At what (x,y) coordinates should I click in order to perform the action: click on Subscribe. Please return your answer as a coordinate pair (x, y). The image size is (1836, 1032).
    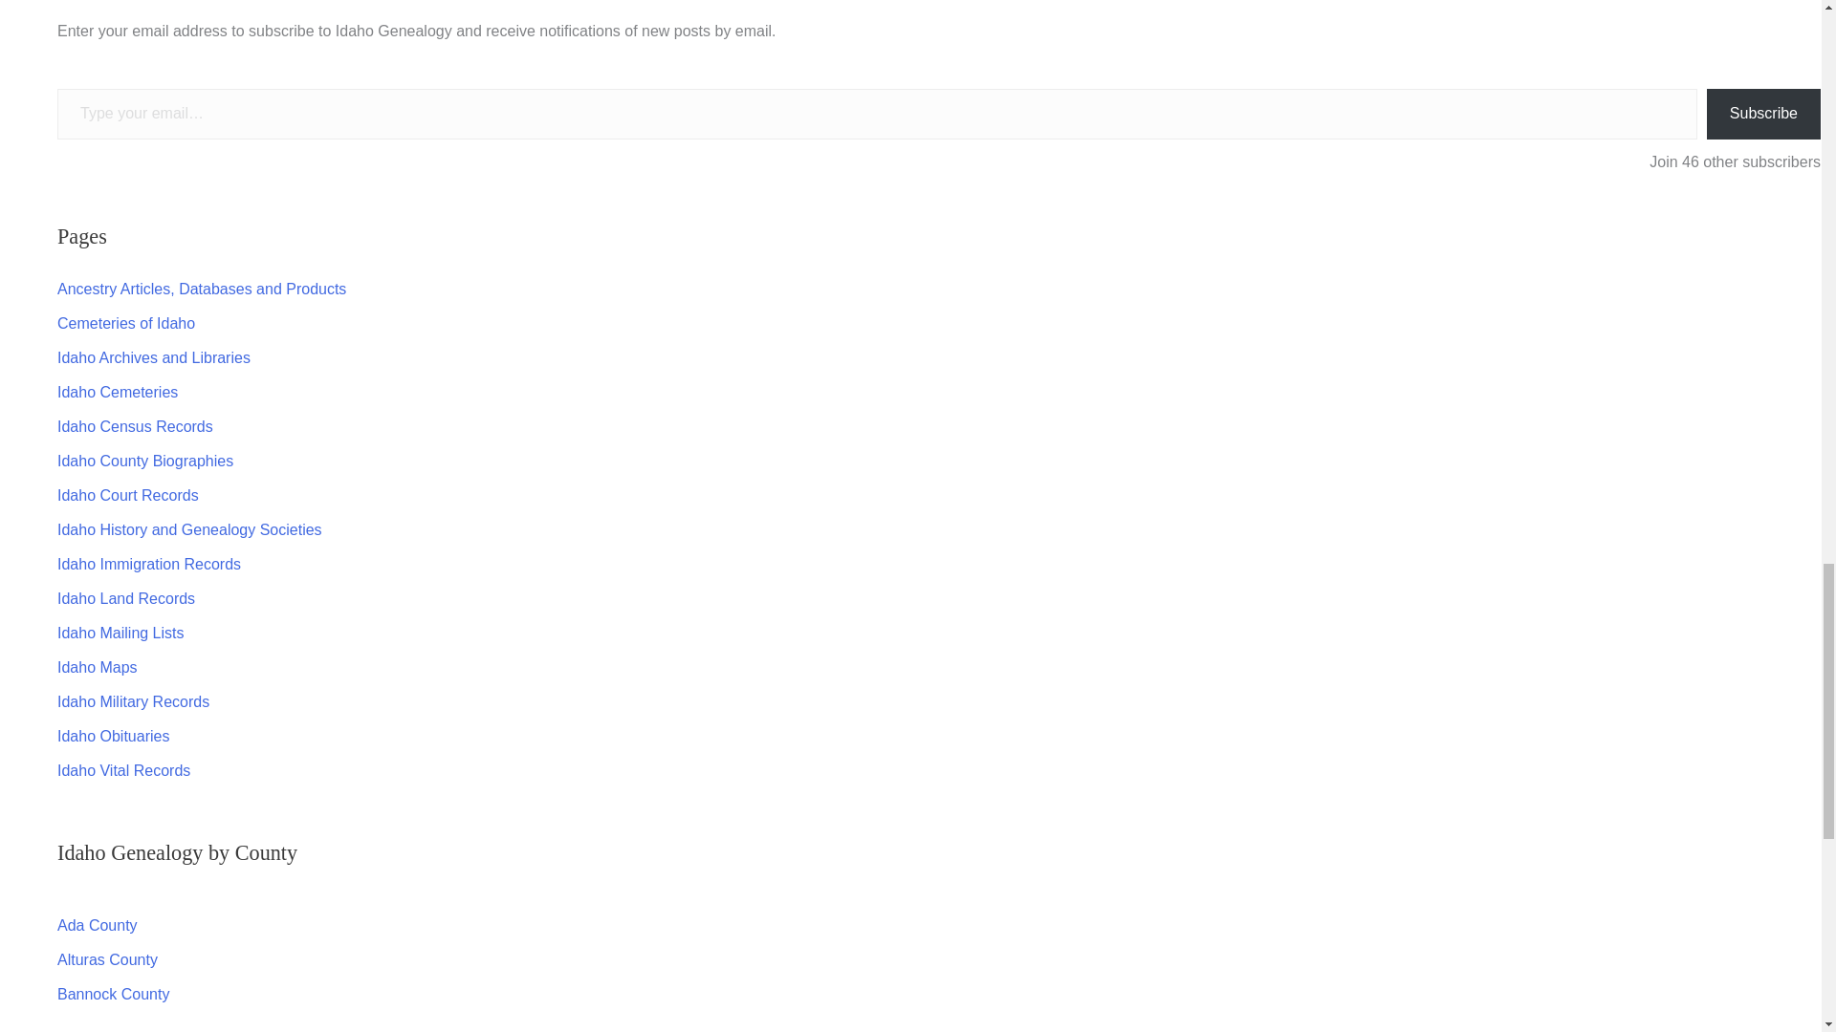
    Looking at the image, I should click on (1763, 113).